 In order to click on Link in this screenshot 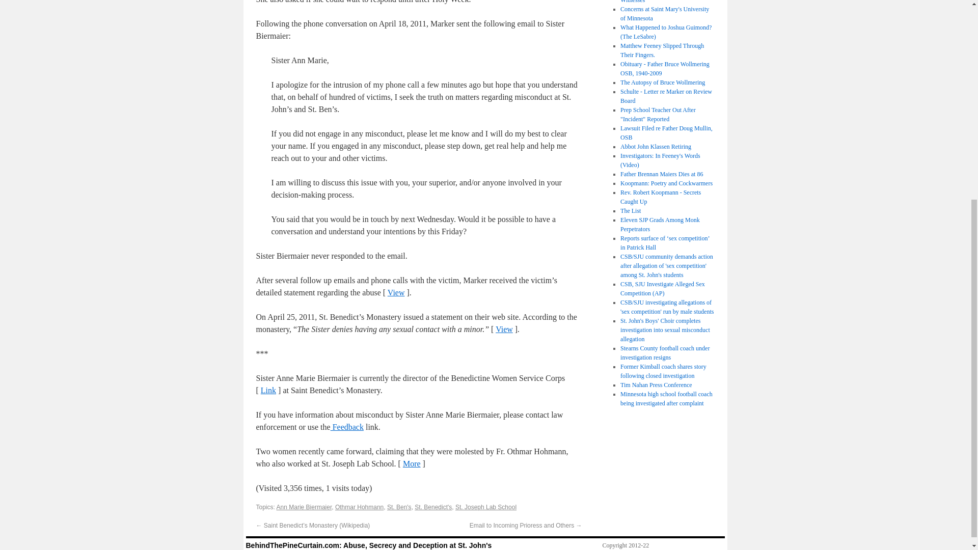, I will do `click(268, 390)`.